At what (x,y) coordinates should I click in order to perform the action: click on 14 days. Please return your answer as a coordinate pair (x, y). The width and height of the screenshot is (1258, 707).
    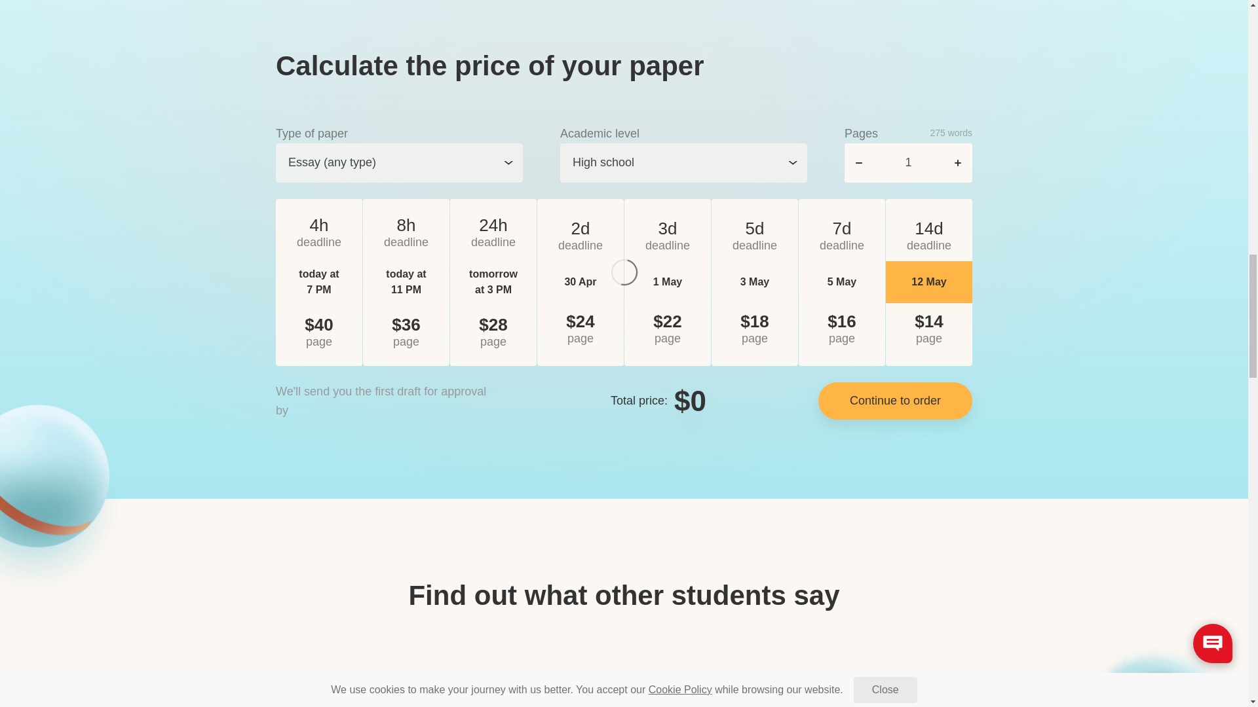
    Looking at the image, I should click on (929, 236).